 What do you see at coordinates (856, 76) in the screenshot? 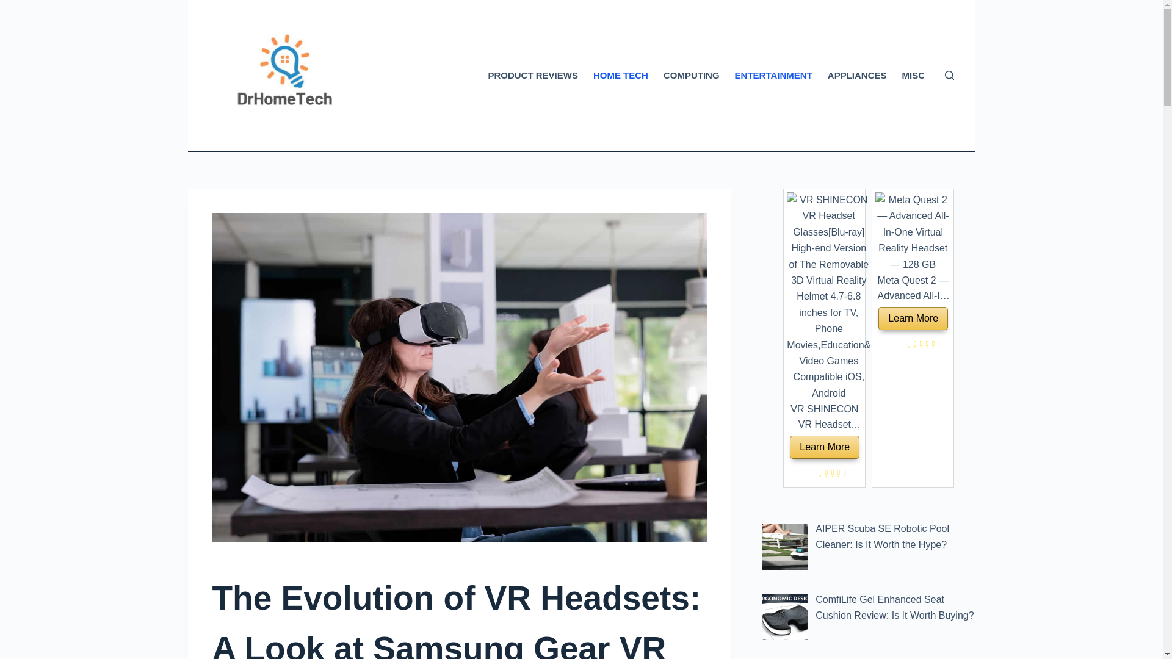
I see `APPLIANCES` at bounding box center [856, 76].